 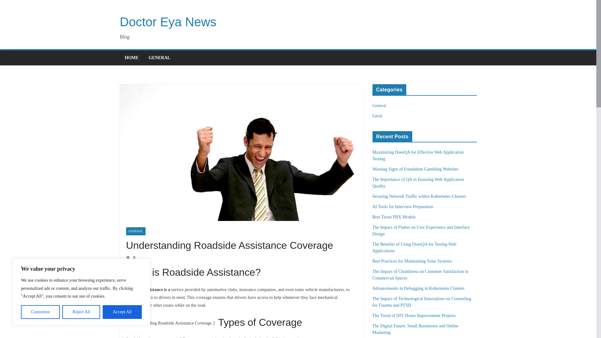 What do you see at coordinates (168, 22) in the screenshot?
I see `Doctor Eya News` at bounding box center [168, 22].